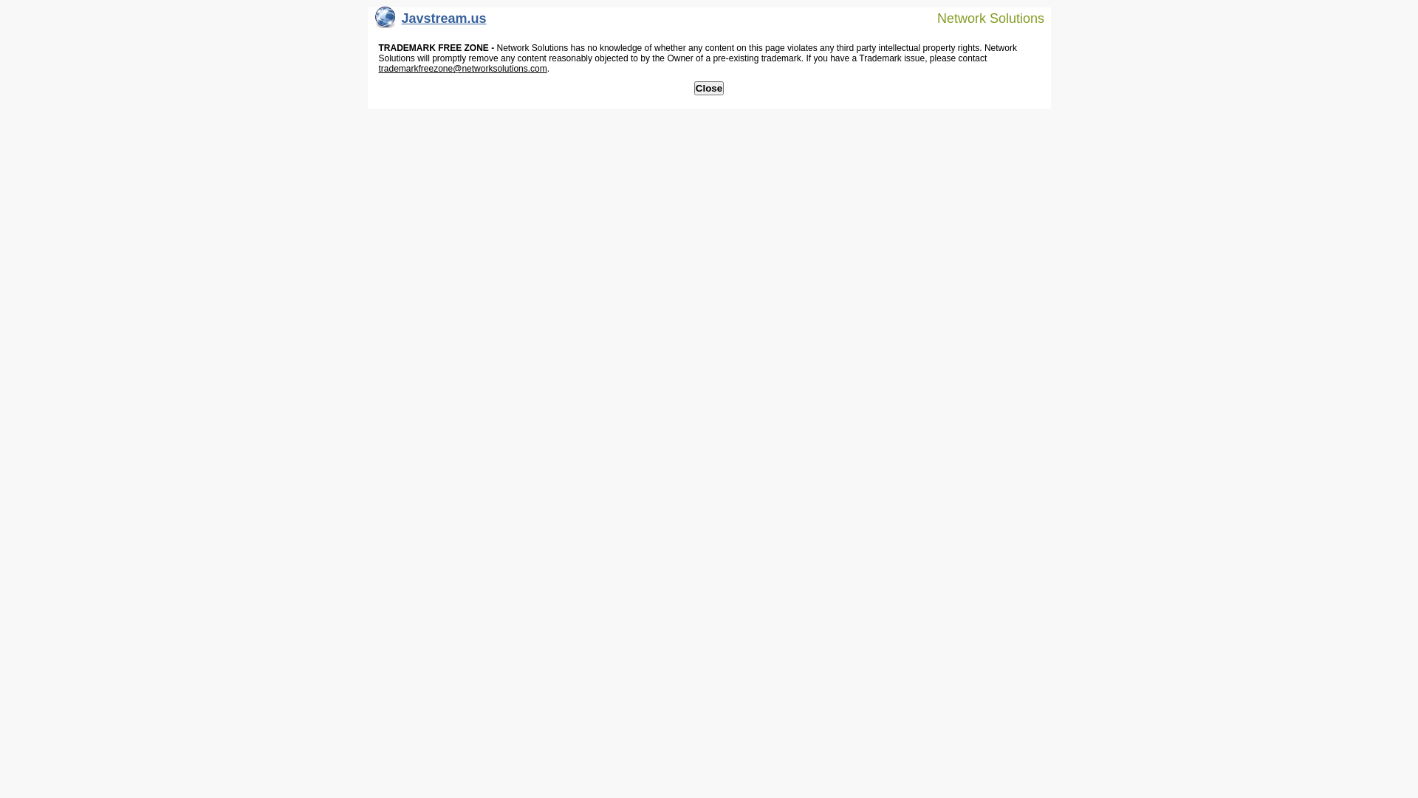 Image resolution: width=1418 pixels, height=798 pixels. Describe the element at coordinates (462, 69) in the screenshot. I see `trademarkfreezone@networksolutions.com` at that location.